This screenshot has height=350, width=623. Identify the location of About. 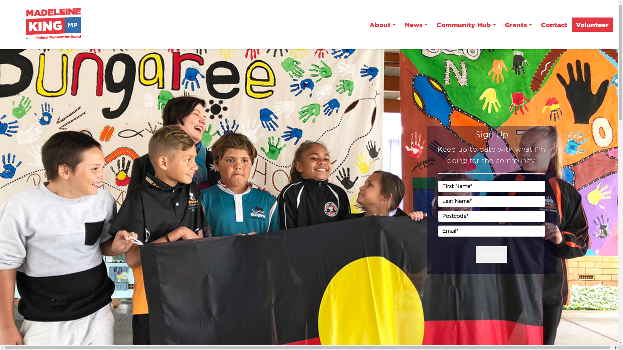
(383, 25).